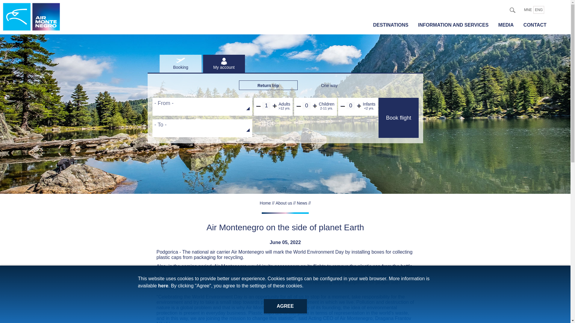 The width and height of the screenshot is (575, 323). I want to click on Book flight, so click(398, 118).